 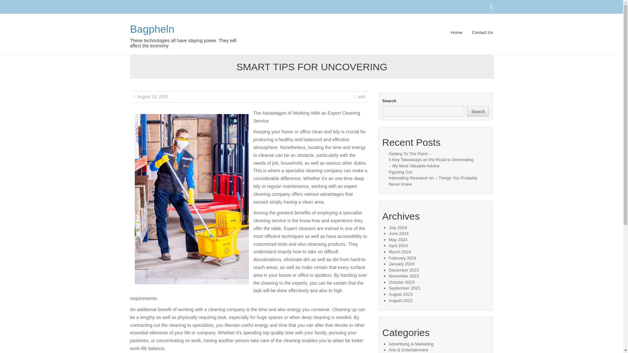 What do you see at coordinates (400, 252) in the screenshot?
I see `March 2024` at bounding box center [400, 252].